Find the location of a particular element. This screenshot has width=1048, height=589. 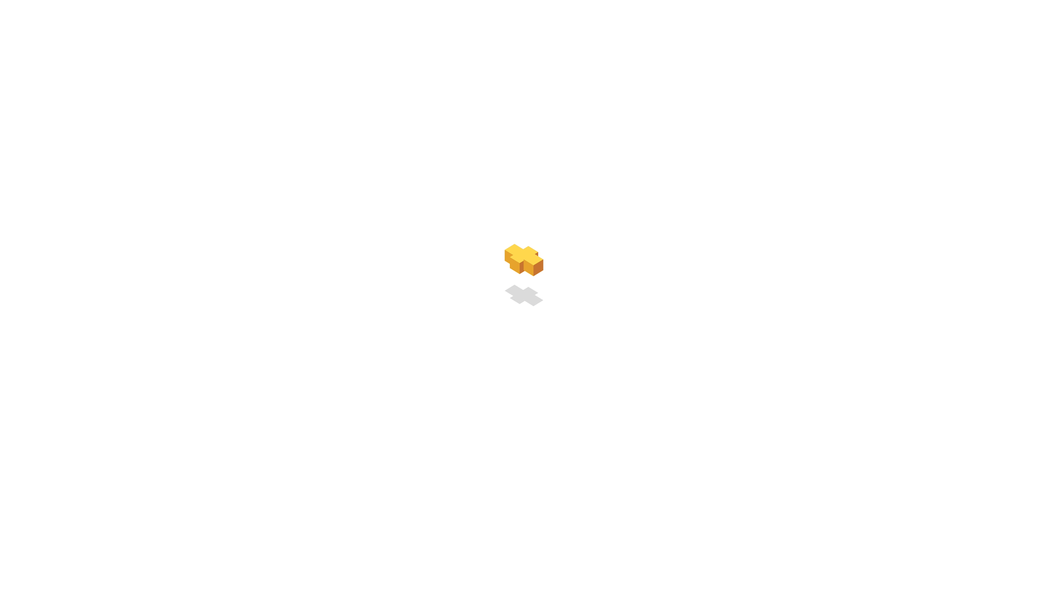

Anthea Polson Art is located at coordinates (523, 152).